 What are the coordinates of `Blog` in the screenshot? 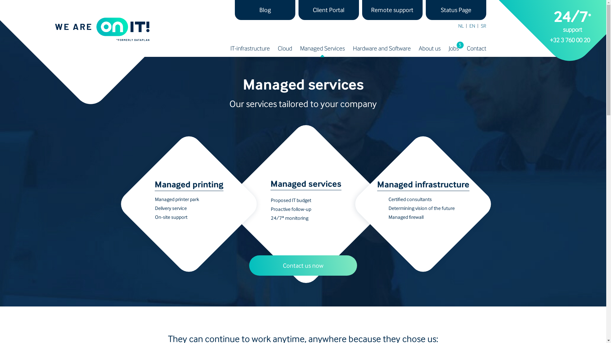 It's located at (265, 10).